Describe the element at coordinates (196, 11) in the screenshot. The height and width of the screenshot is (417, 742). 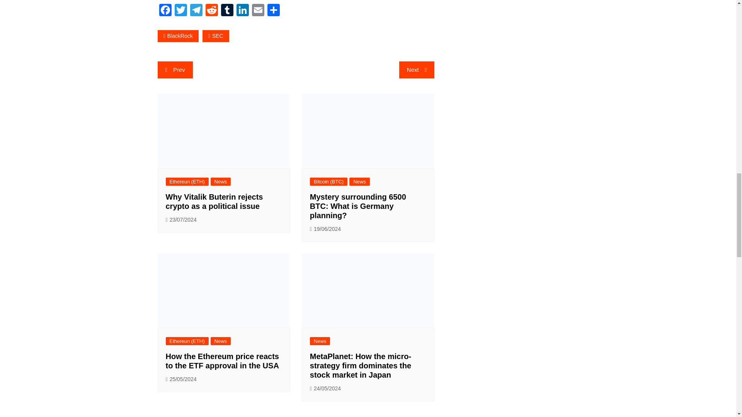
I see `Telegram` at that location.